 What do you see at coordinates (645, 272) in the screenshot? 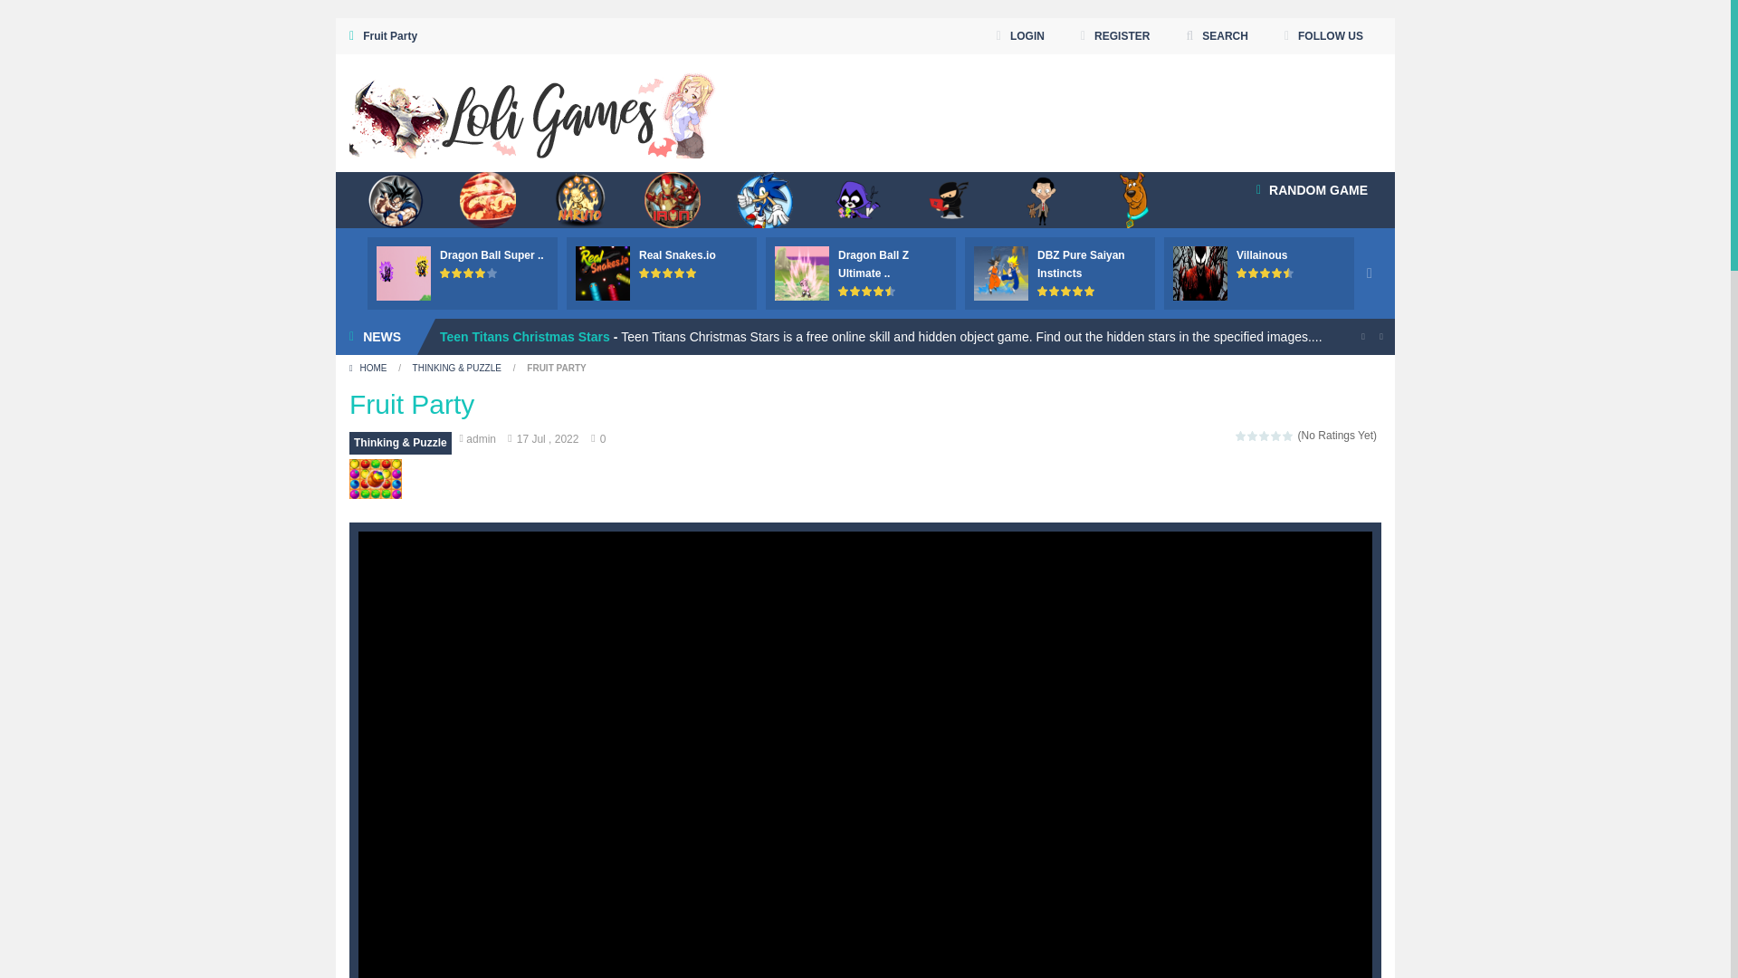
I see `1 vote, average: 5.00 out of 5` at bounding box center [645, 272].